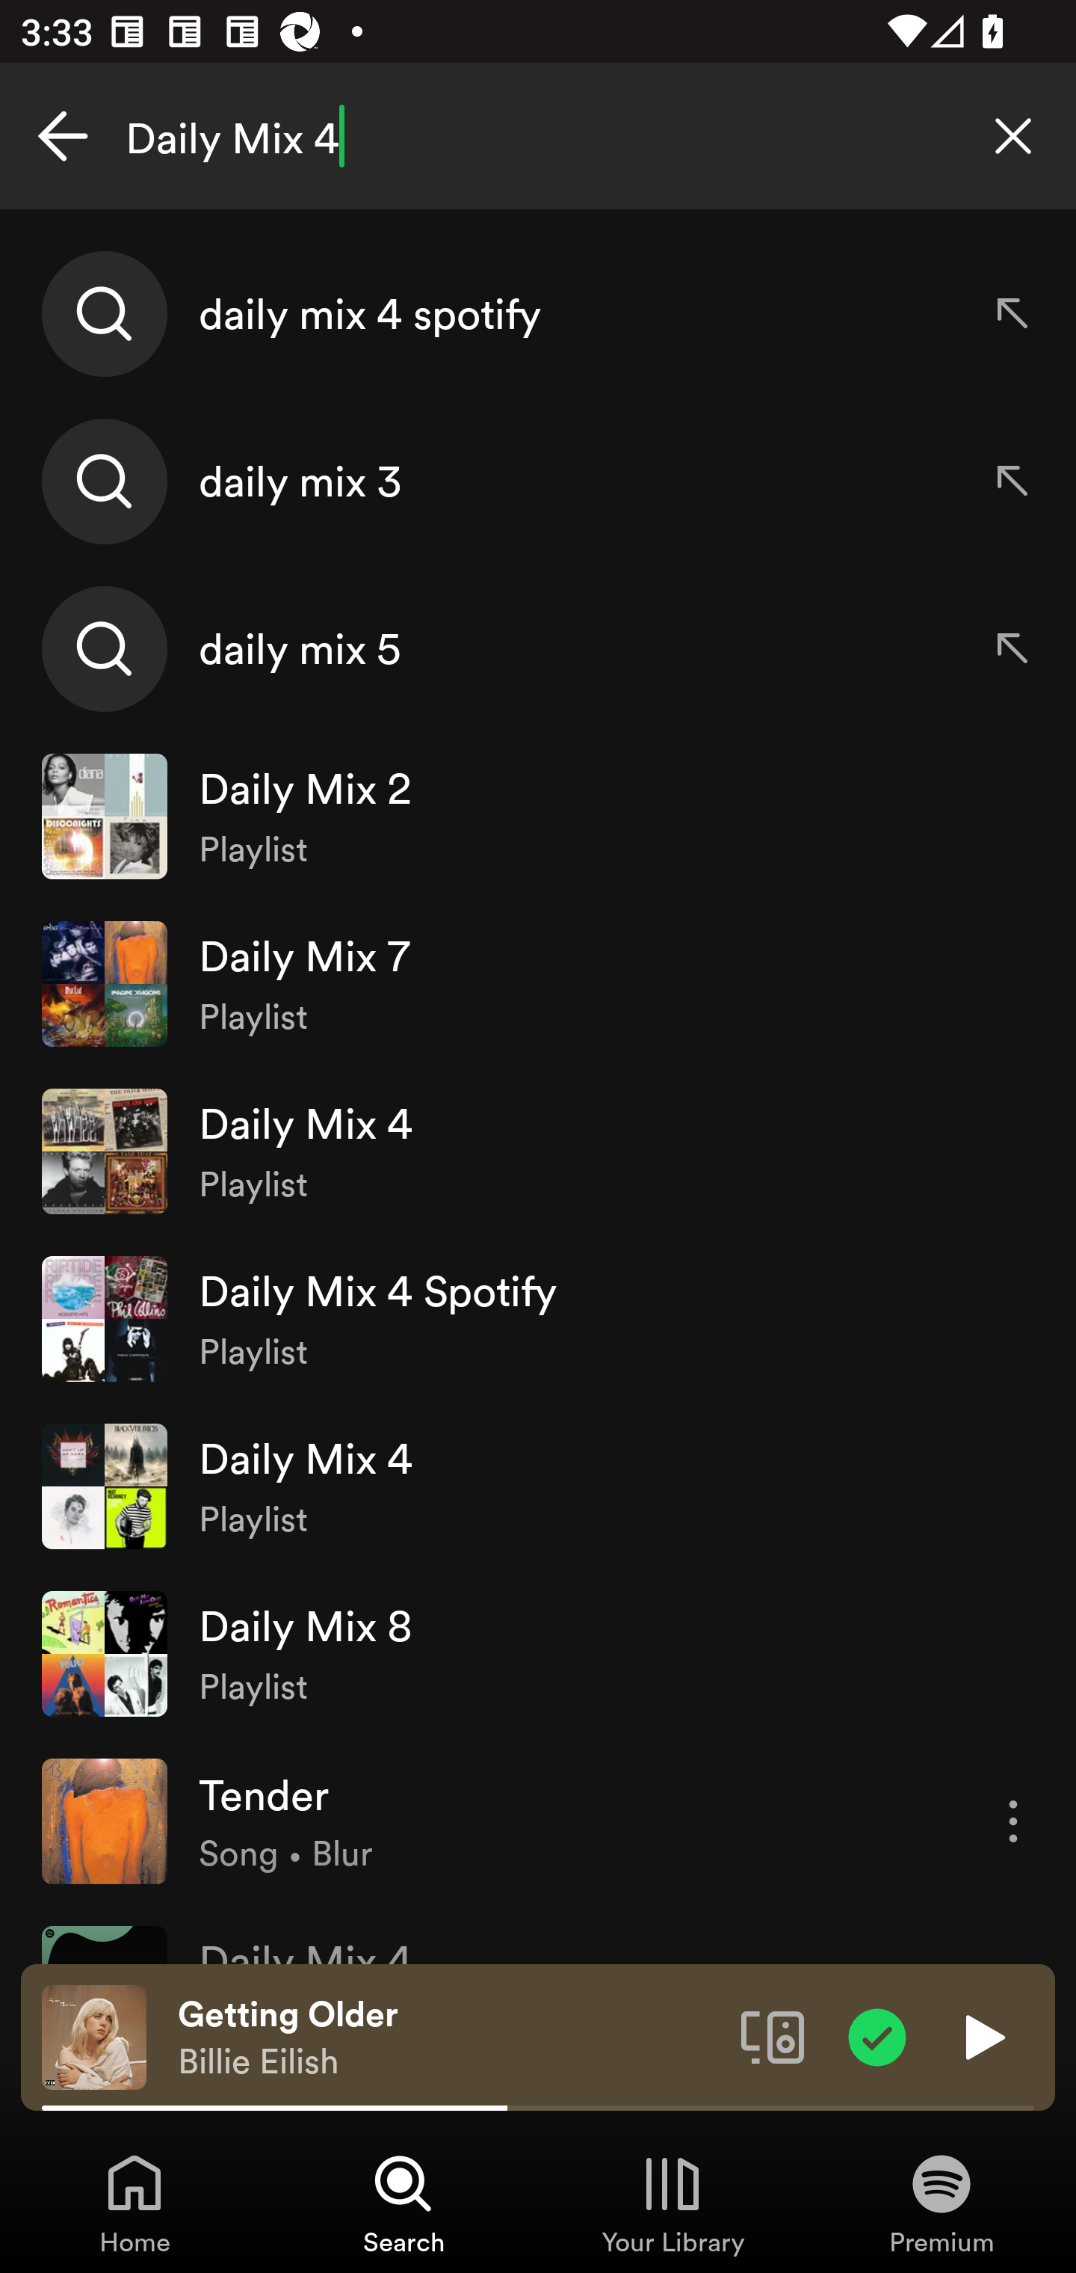 The height and width of the screenshot is (2273, 1076). I want to click on Daily Mix 4 Spotify Playlist, so click(538, 1317).